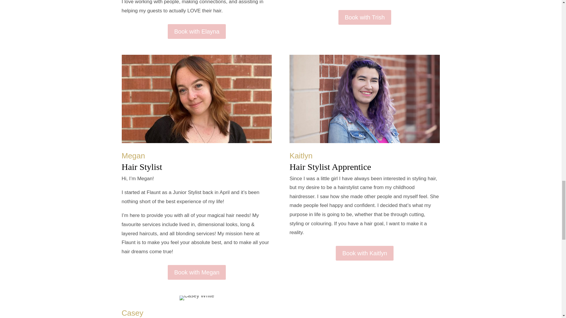 This screenshot has height=318, width=566. Describe the element at coordinates (197, 272) in the screenshot. I see `Book with Megan` at that location.